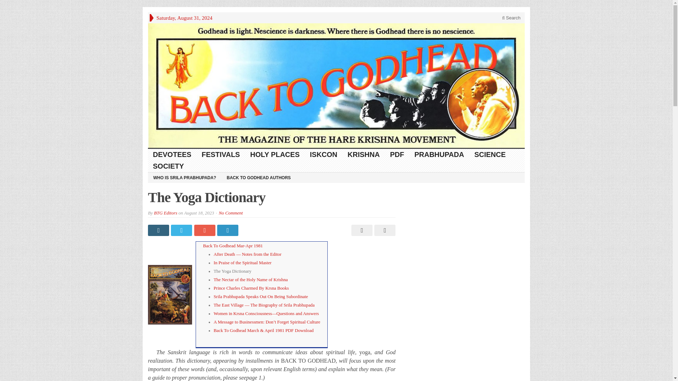 Image resolution: width=678 pixels, height=381 pixels. I want to click on ISKCON, so click(324, 155).